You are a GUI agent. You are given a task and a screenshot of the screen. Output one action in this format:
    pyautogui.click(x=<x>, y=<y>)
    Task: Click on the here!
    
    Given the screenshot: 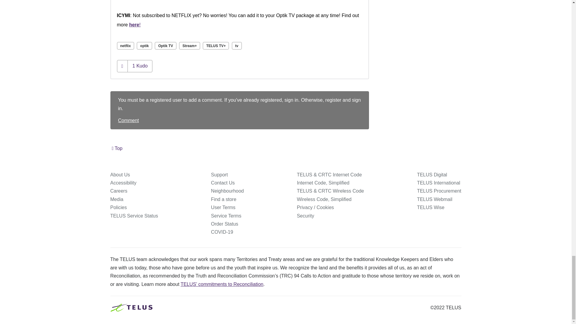 What is the action you would take?
    pyautogui.click(x=135, y=25)
    